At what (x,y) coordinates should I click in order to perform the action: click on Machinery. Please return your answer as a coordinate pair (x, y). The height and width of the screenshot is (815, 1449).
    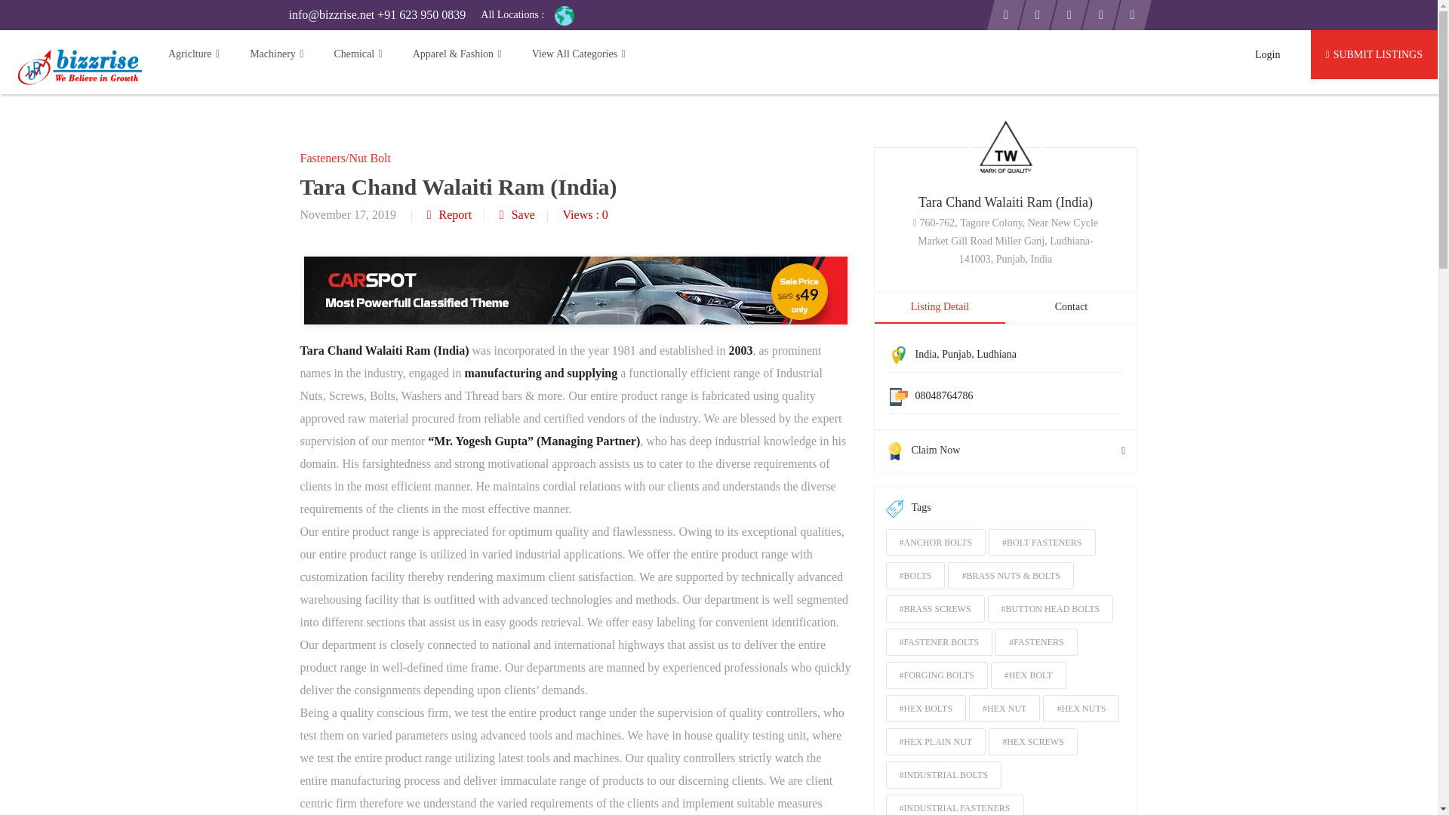
    Looking at the image, I should click on (276, 54).